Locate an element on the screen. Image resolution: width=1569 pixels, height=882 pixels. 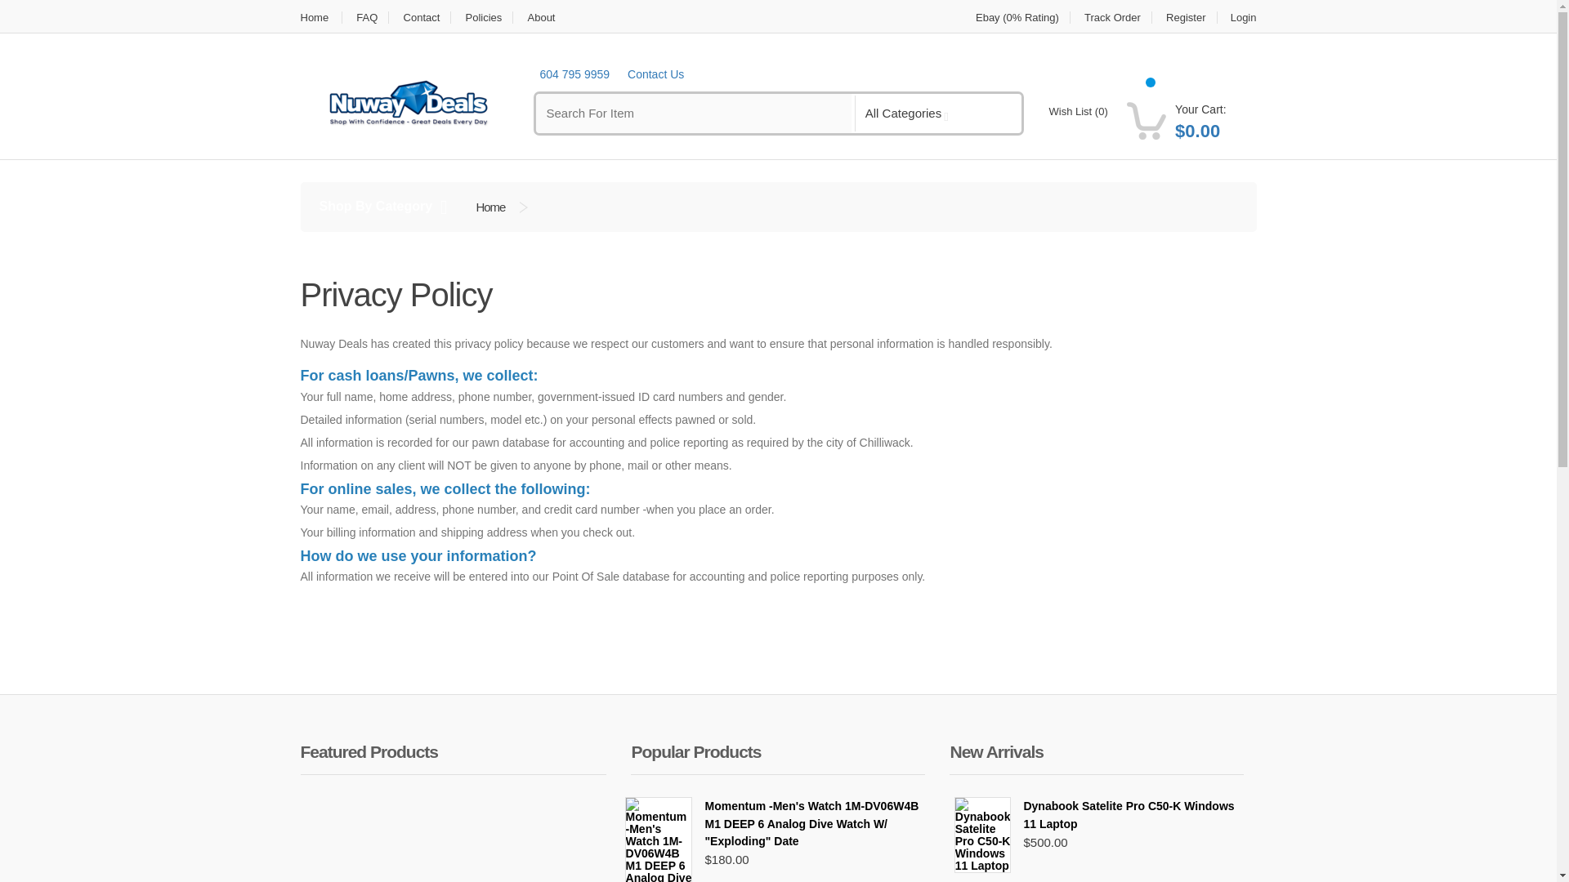
604 795 9959 is located at coordinates (574, 75).